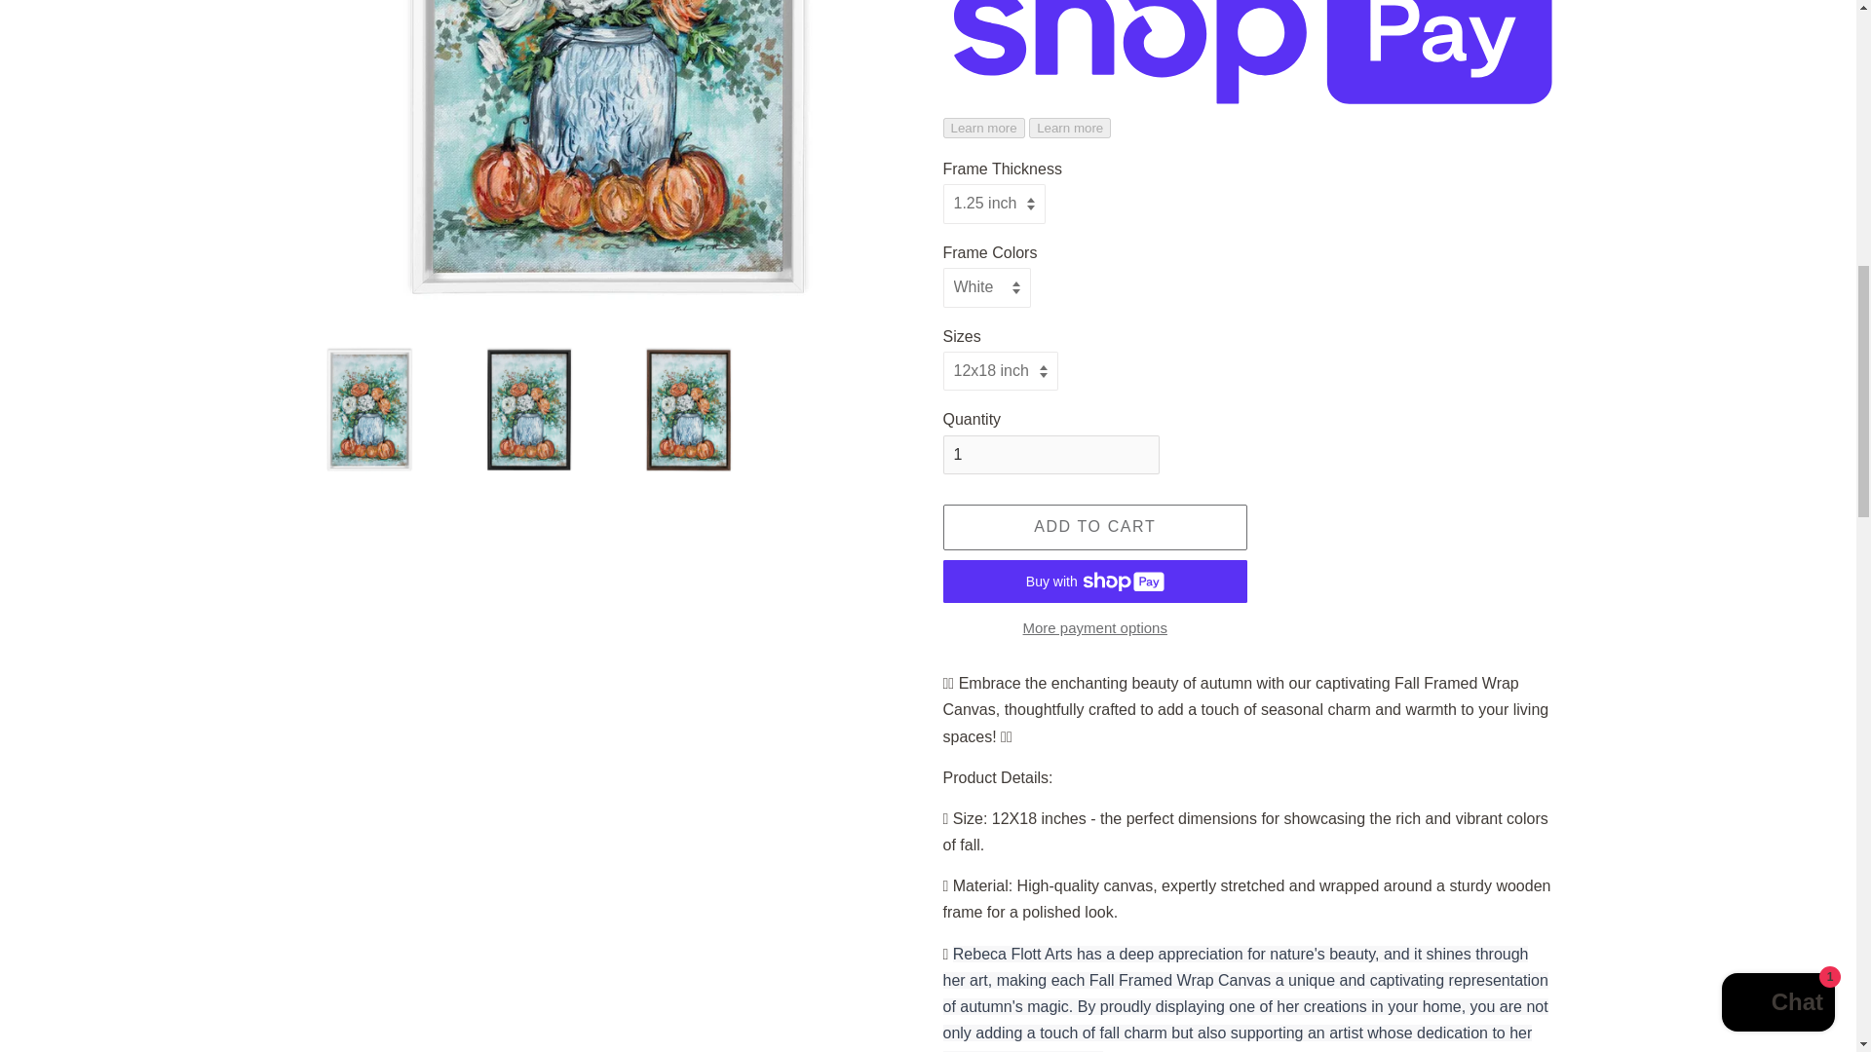 The image size is (1871, 1052). What do you see at coordinates (1050, 456) in the screenshot?
I see `1` at bounding box center [1050, 456].